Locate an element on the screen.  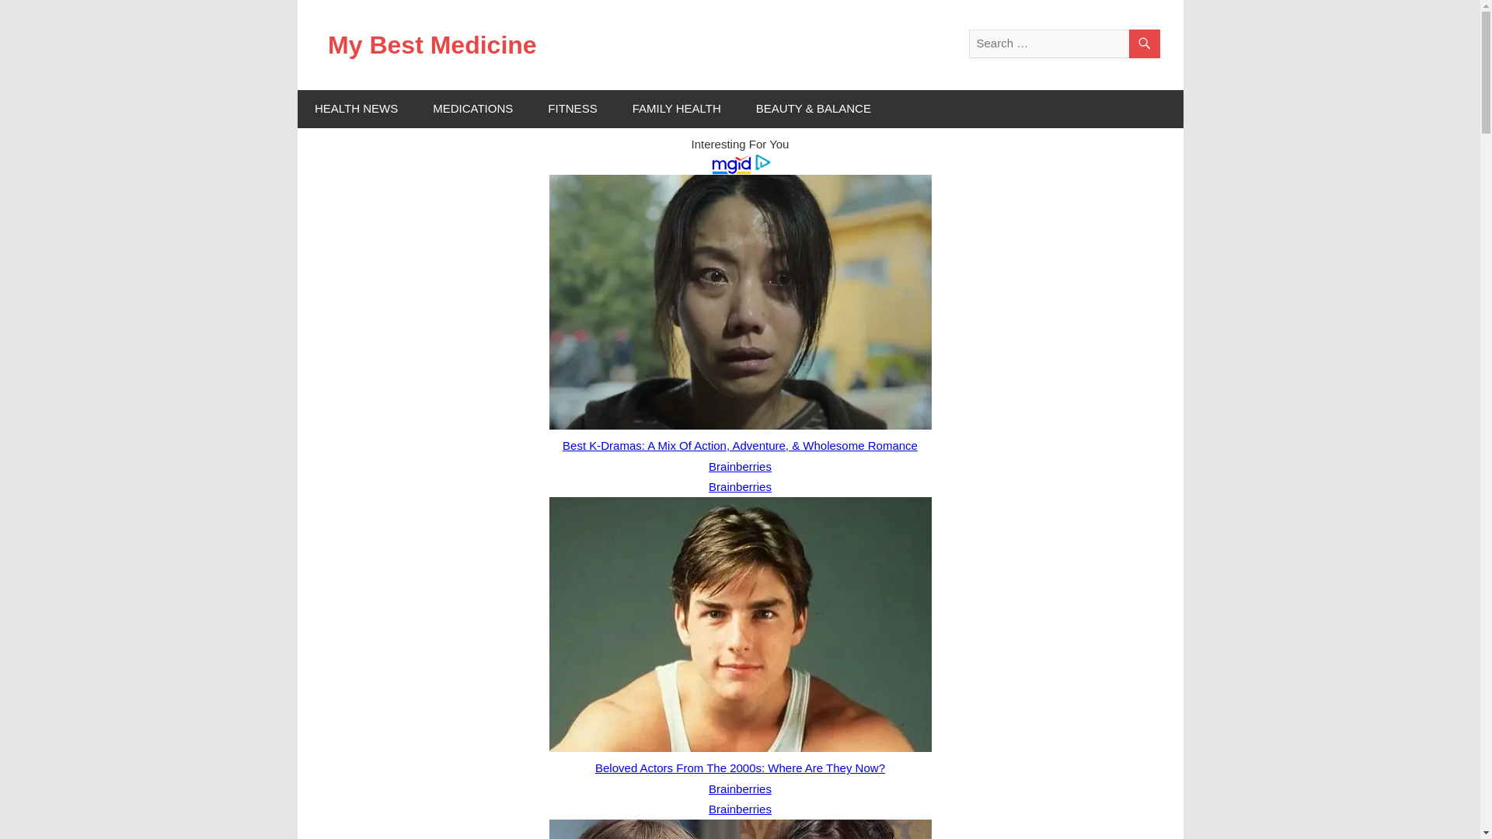
My Best Medicine is located at coordinates (432, 44).